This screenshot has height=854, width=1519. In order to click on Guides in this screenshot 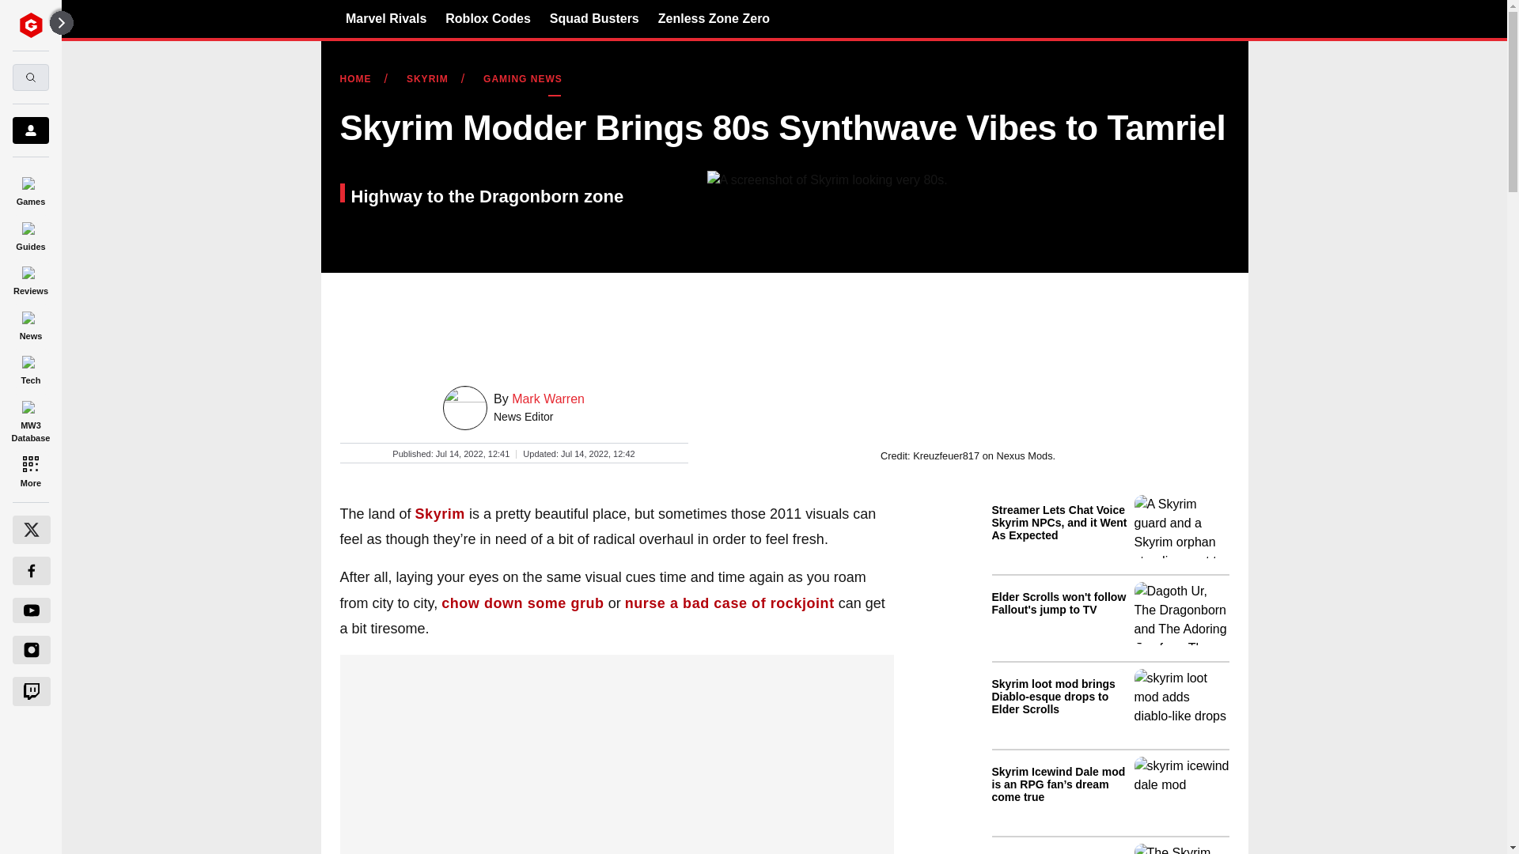, I will do `click(30, 234)`.